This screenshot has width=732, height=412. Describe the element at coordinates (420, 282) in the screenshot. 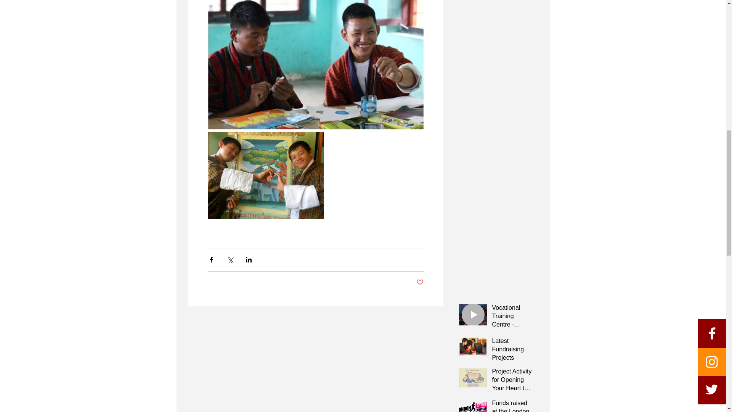

I see `Post not marked as liked` at that location.